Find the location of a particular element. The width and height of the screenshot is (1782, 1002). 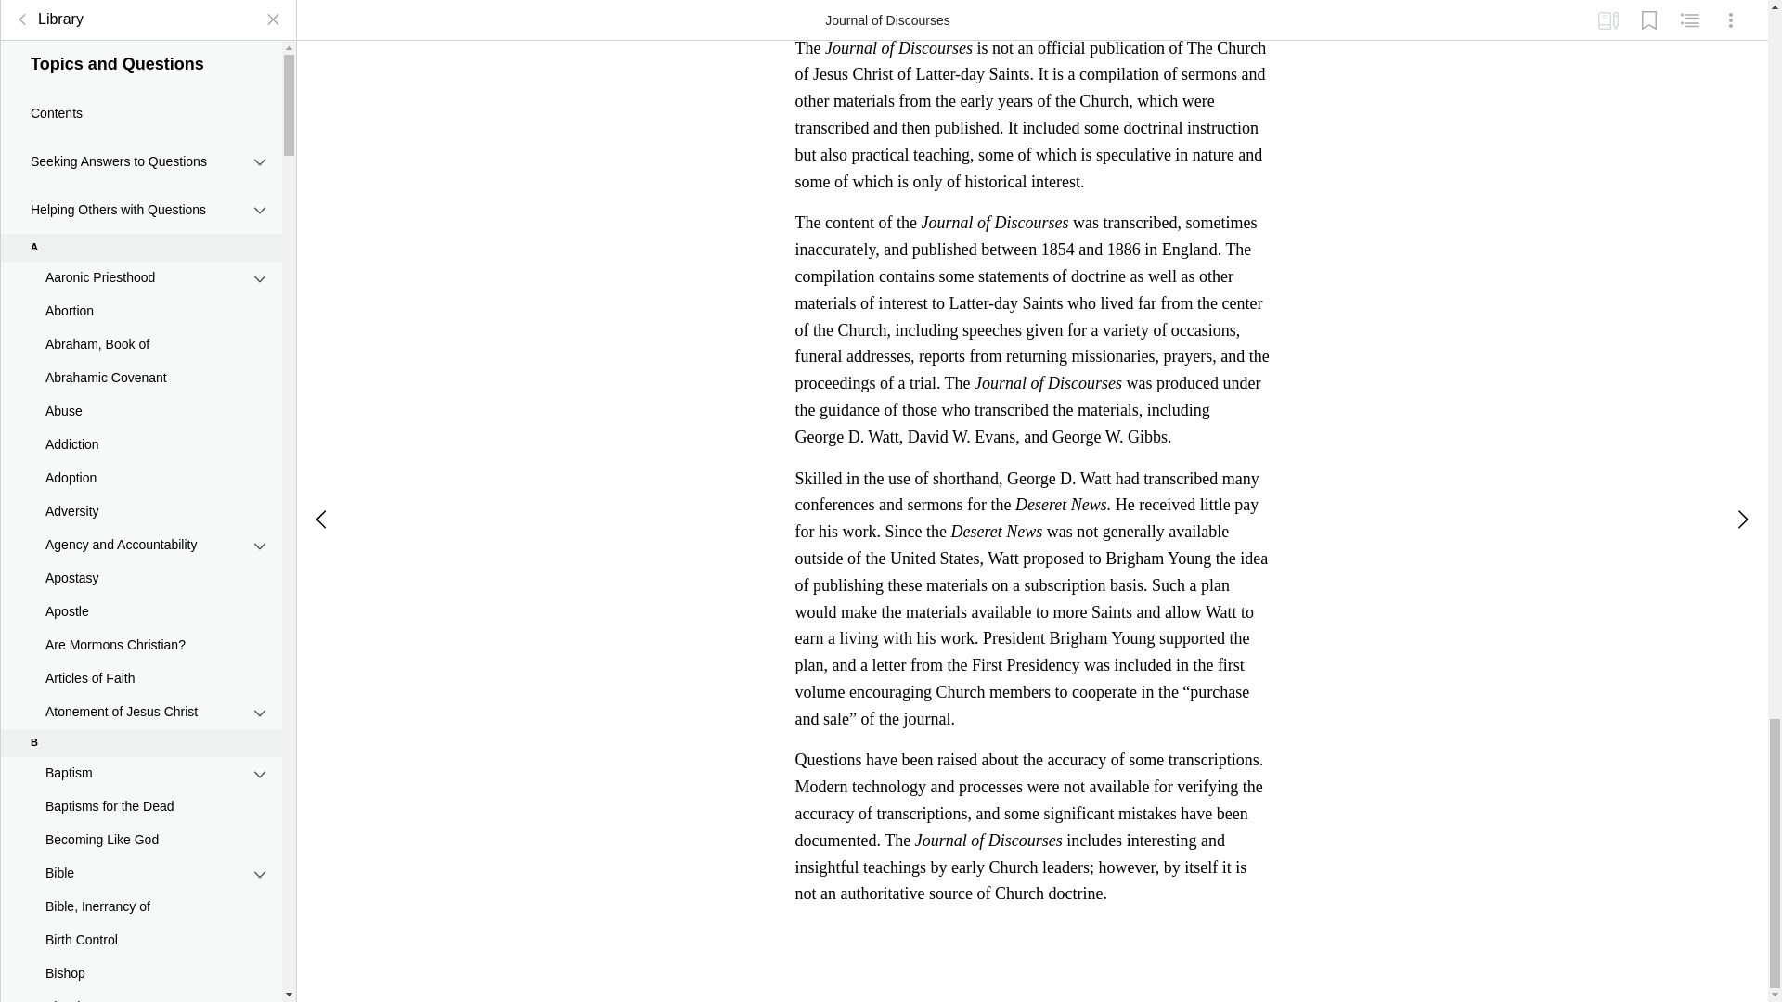

Church Organization is located at coordinates (141, 865).